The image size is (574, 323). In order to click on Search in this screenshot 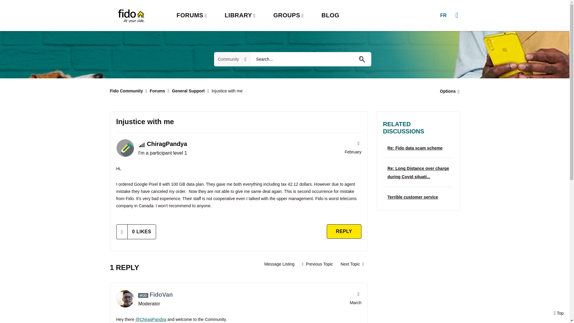, I will do `click(310, 59)`.